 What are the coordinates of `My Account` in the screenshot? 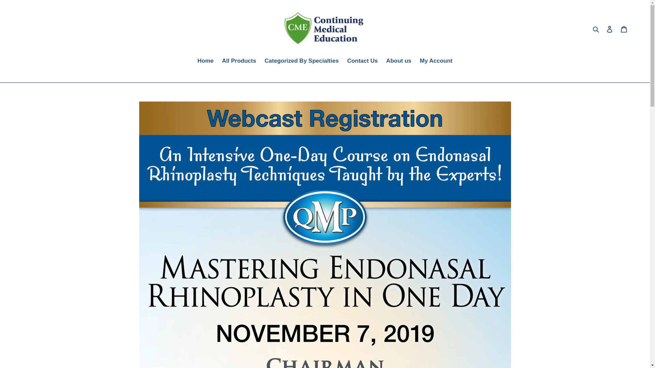 It's located at (436, 61).